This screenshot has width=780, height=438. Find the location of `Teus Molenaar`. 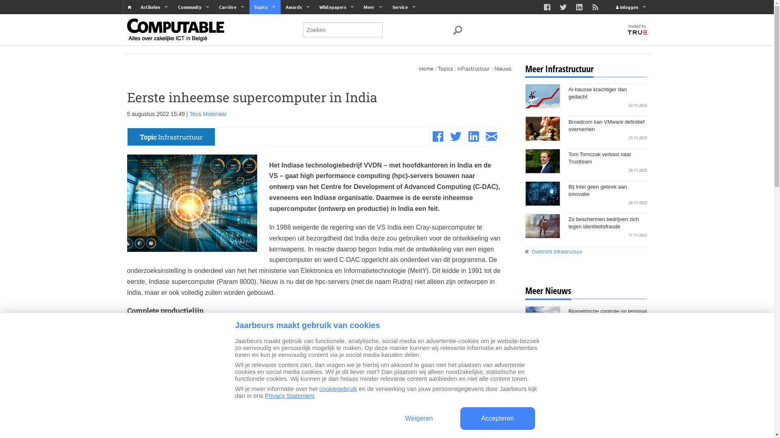

Teus Molenaar is located at coordinates (208, 114).